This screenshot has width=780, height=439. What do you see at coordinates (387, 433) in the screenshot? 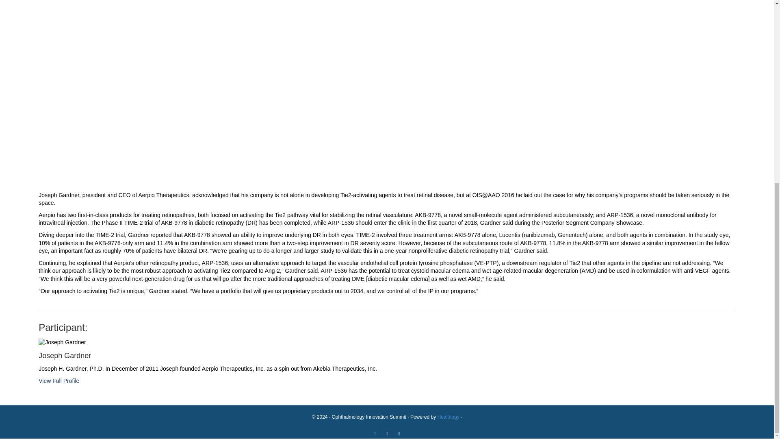
I see `Youtube` at bounding box center [387, 433].